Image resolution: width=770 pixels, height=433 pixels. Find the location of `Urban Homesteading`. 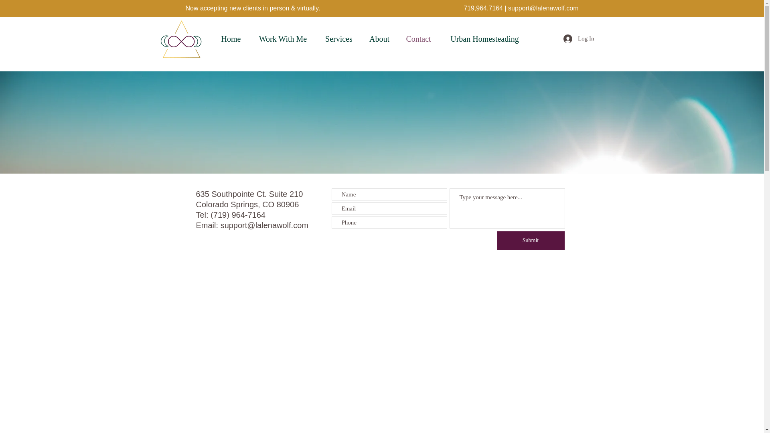

Urban Homesteading is located at coordinates (485, 39).